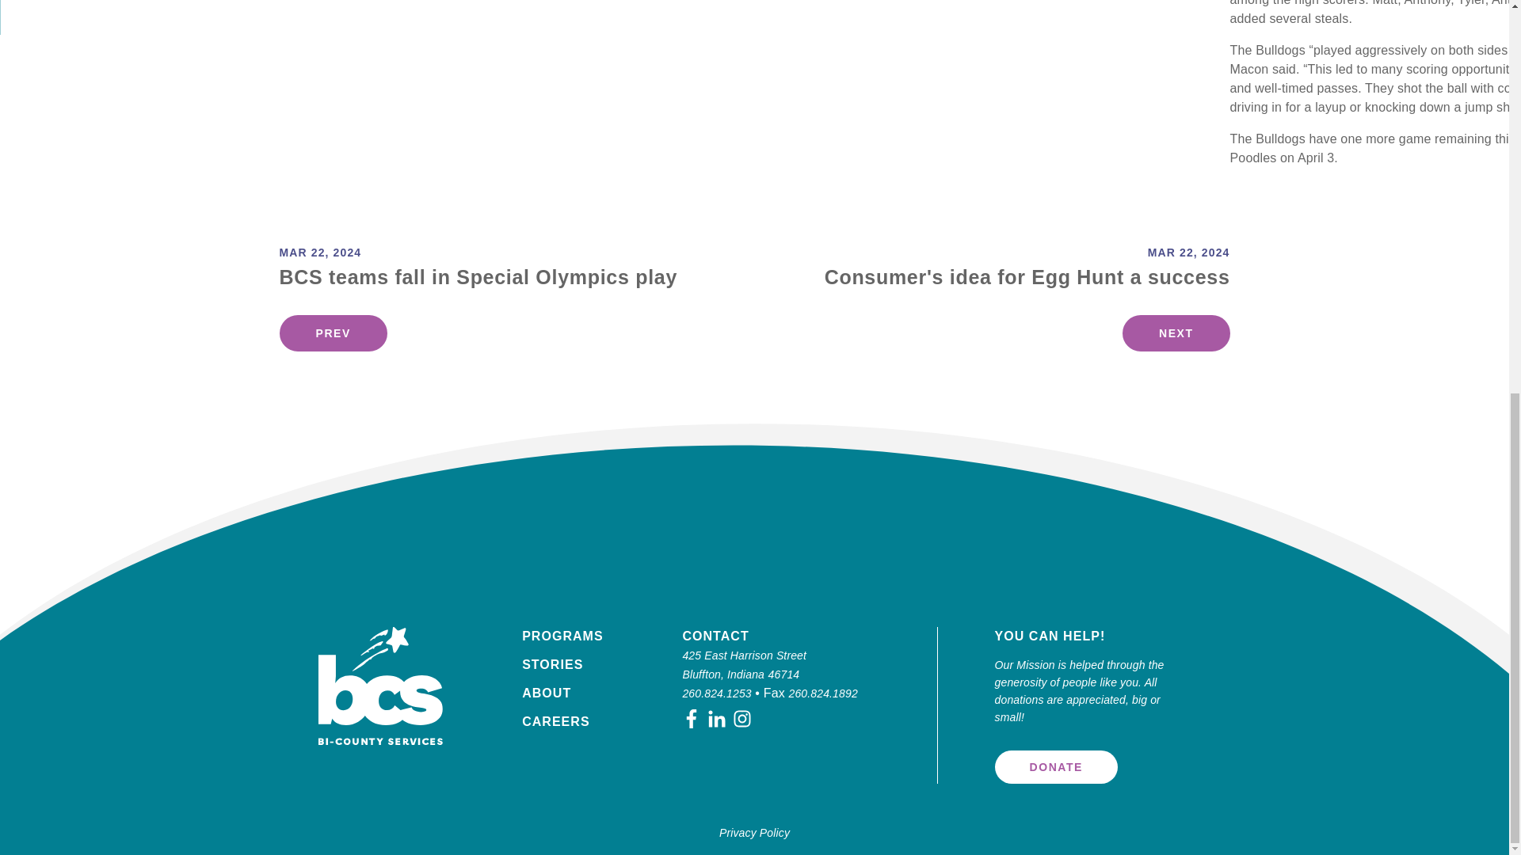 The height and width of the screenshot is (855, 1521). Describe the element at coordinates (715, 636) in the screenshot. I see `CONTACT` at that location.